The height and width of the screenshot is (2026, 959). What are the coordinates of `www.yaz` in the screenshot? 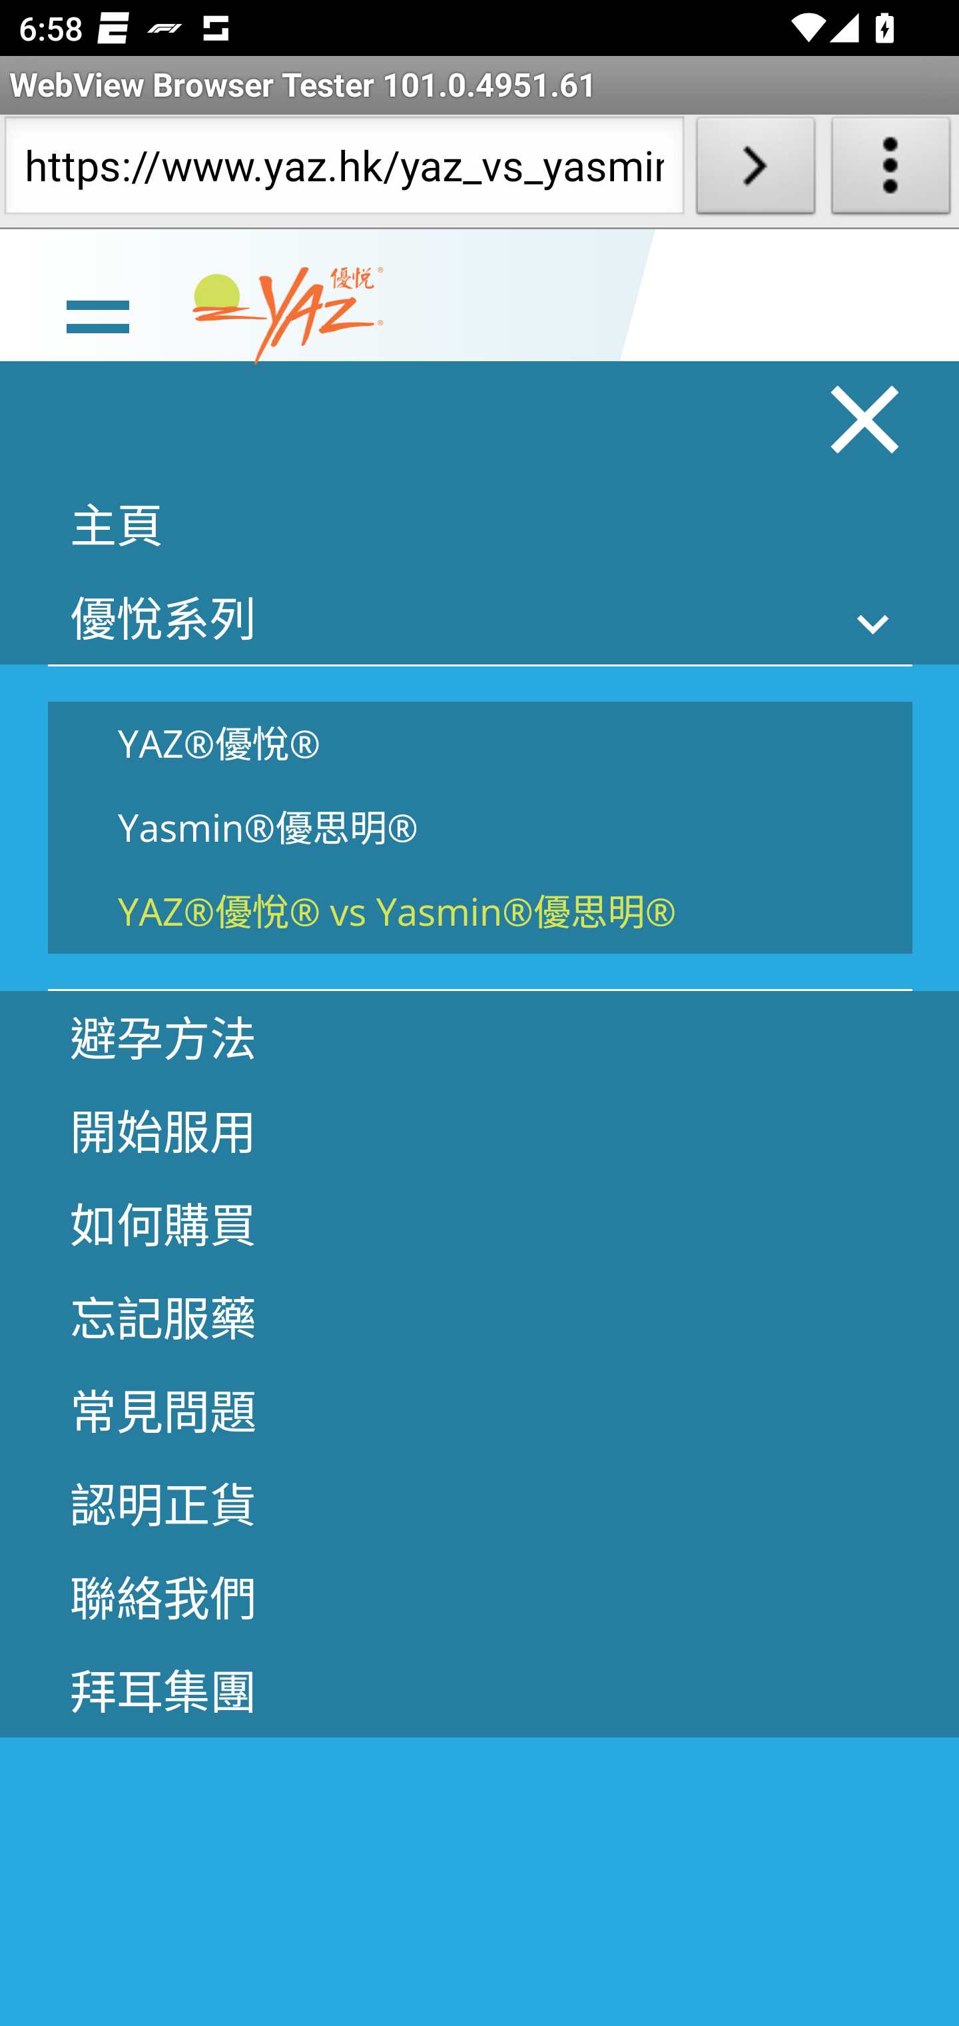 It's located at (288, 316).